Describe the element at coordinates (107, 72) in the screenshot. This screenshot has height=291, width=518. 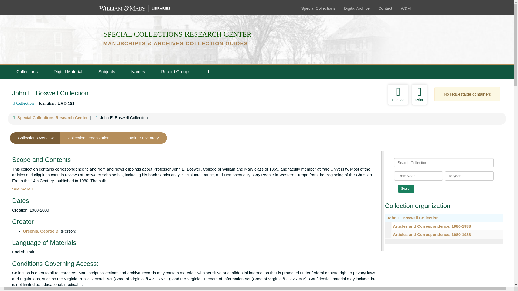
I see `Subjects` at that location.